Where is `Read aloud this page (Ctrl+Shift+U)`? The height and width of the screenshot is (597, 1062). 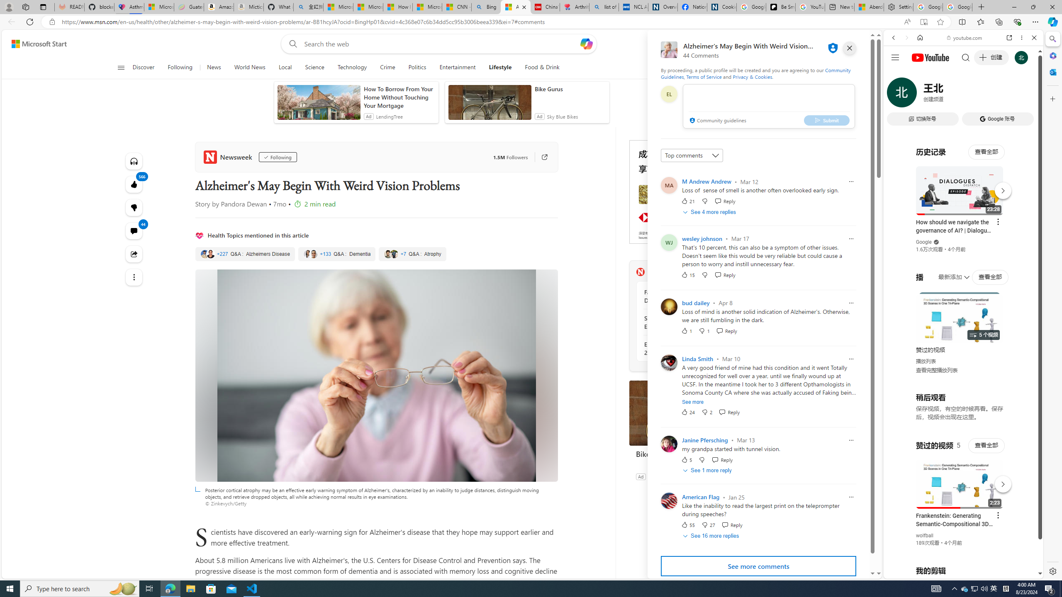
Read aloud this page (Ctrl+Shift+U) is located at coordinates (907, 22).